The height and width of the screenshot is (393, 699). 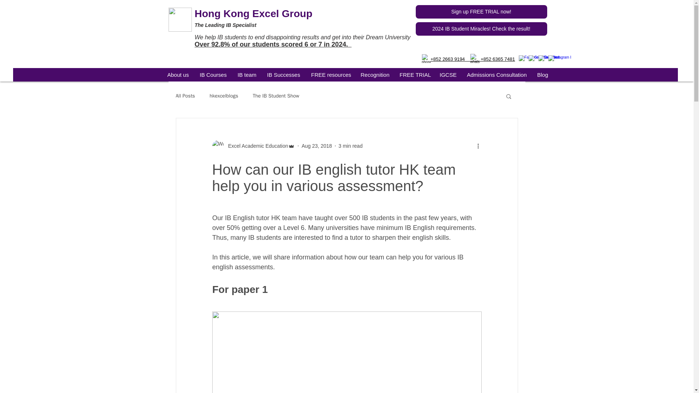 I want to click on 2024 IB Student Miracles! Check the result!, so click(x=481, y=29).